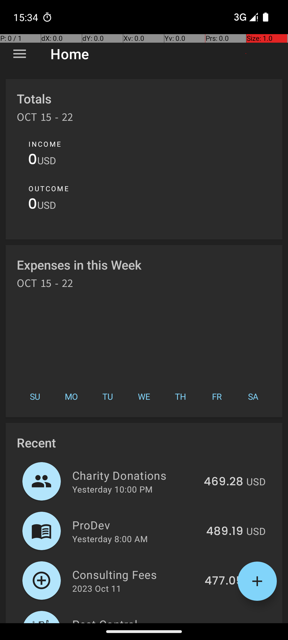  What do you see at coordinates (225, 531) in the screenshot?
I see `489.19` at bounding box center [225, 531].